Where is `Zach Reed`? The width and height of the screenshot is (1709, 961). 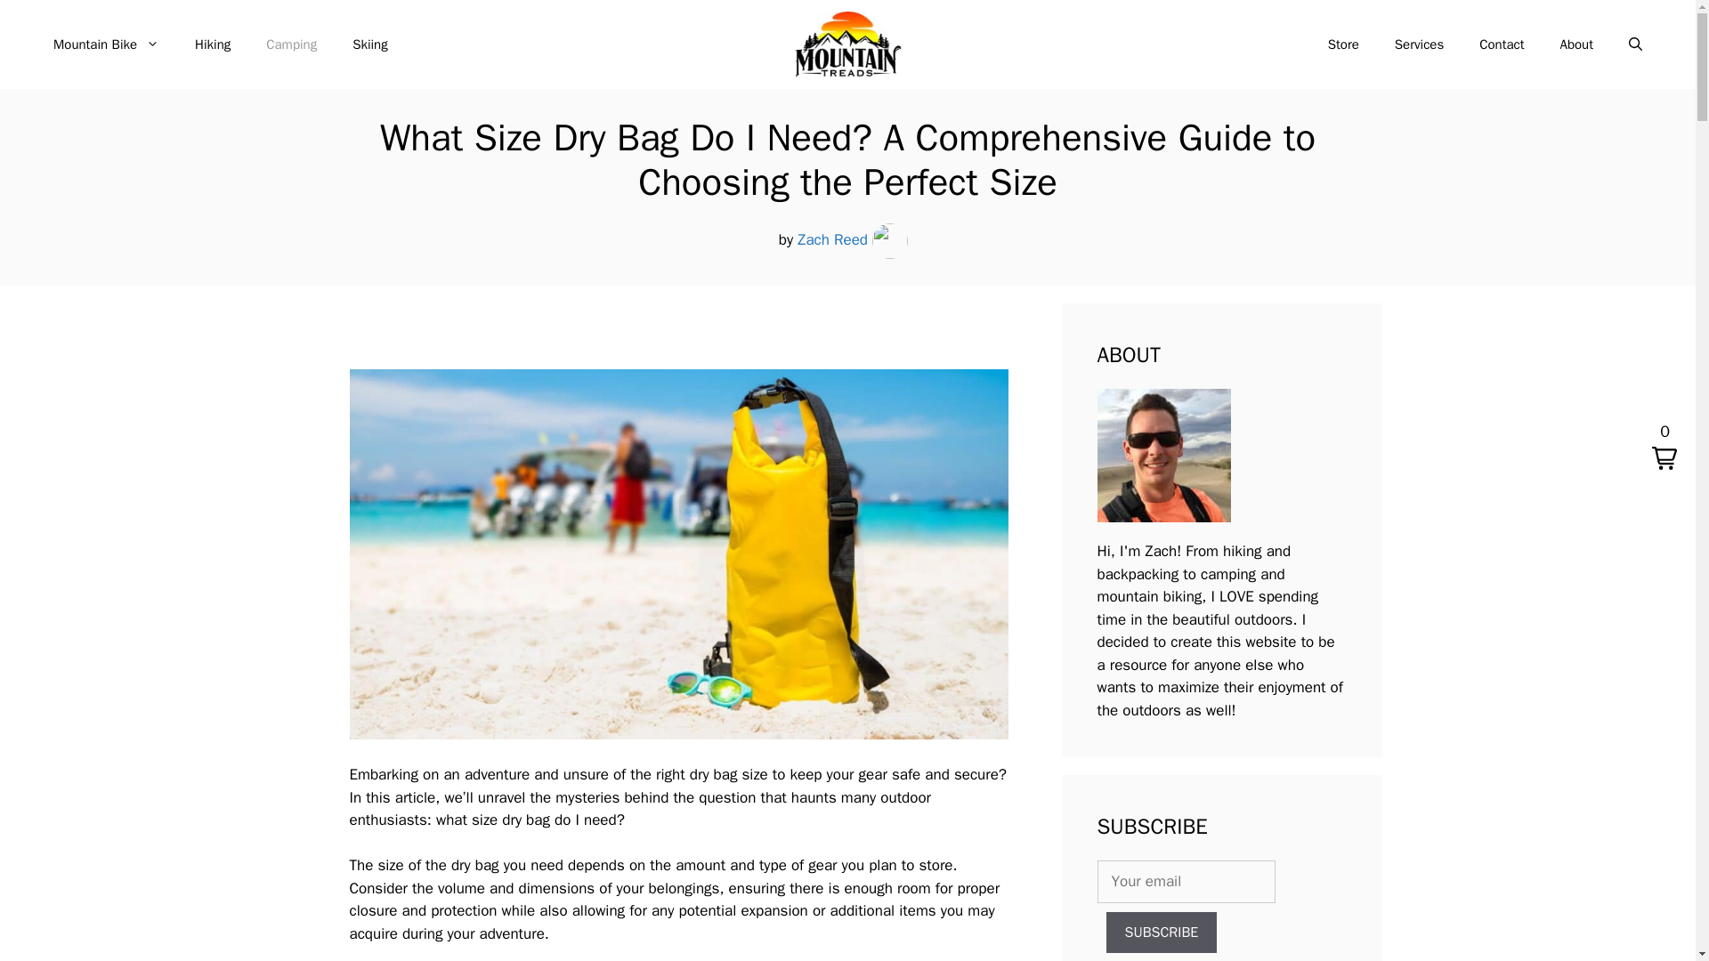
Zach Reed is located at coordinates (833, 239).